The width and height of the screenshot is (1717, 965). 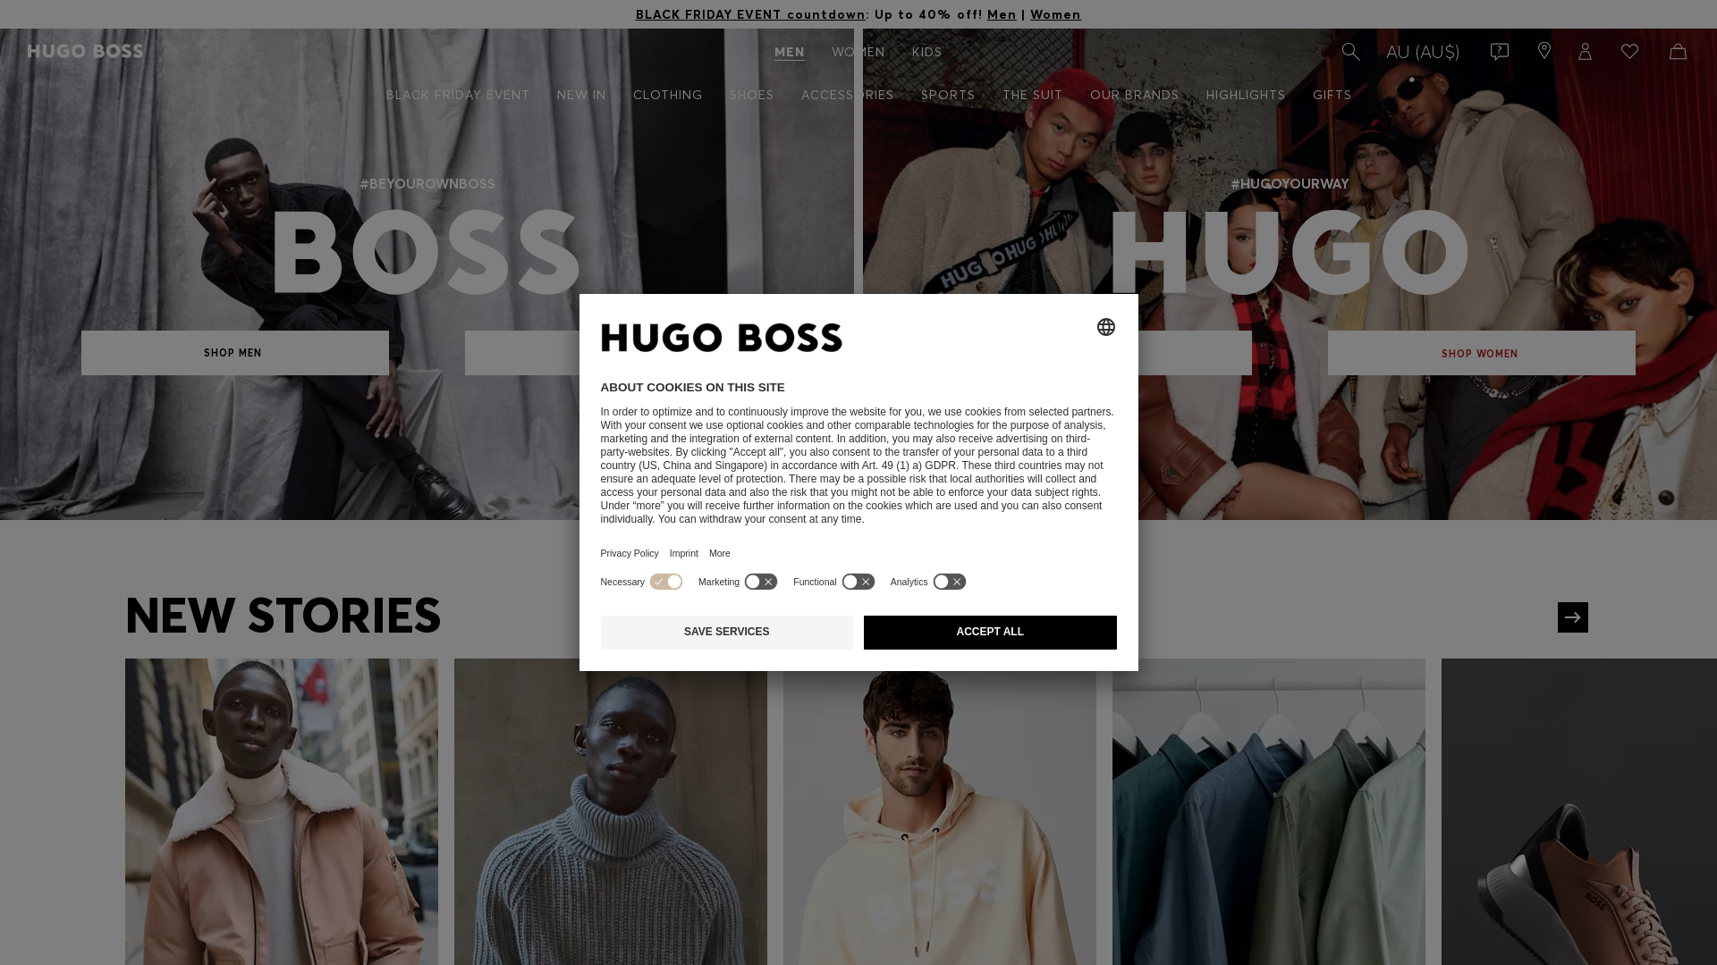 I want to click on MEN, so click(x=790, y=53).